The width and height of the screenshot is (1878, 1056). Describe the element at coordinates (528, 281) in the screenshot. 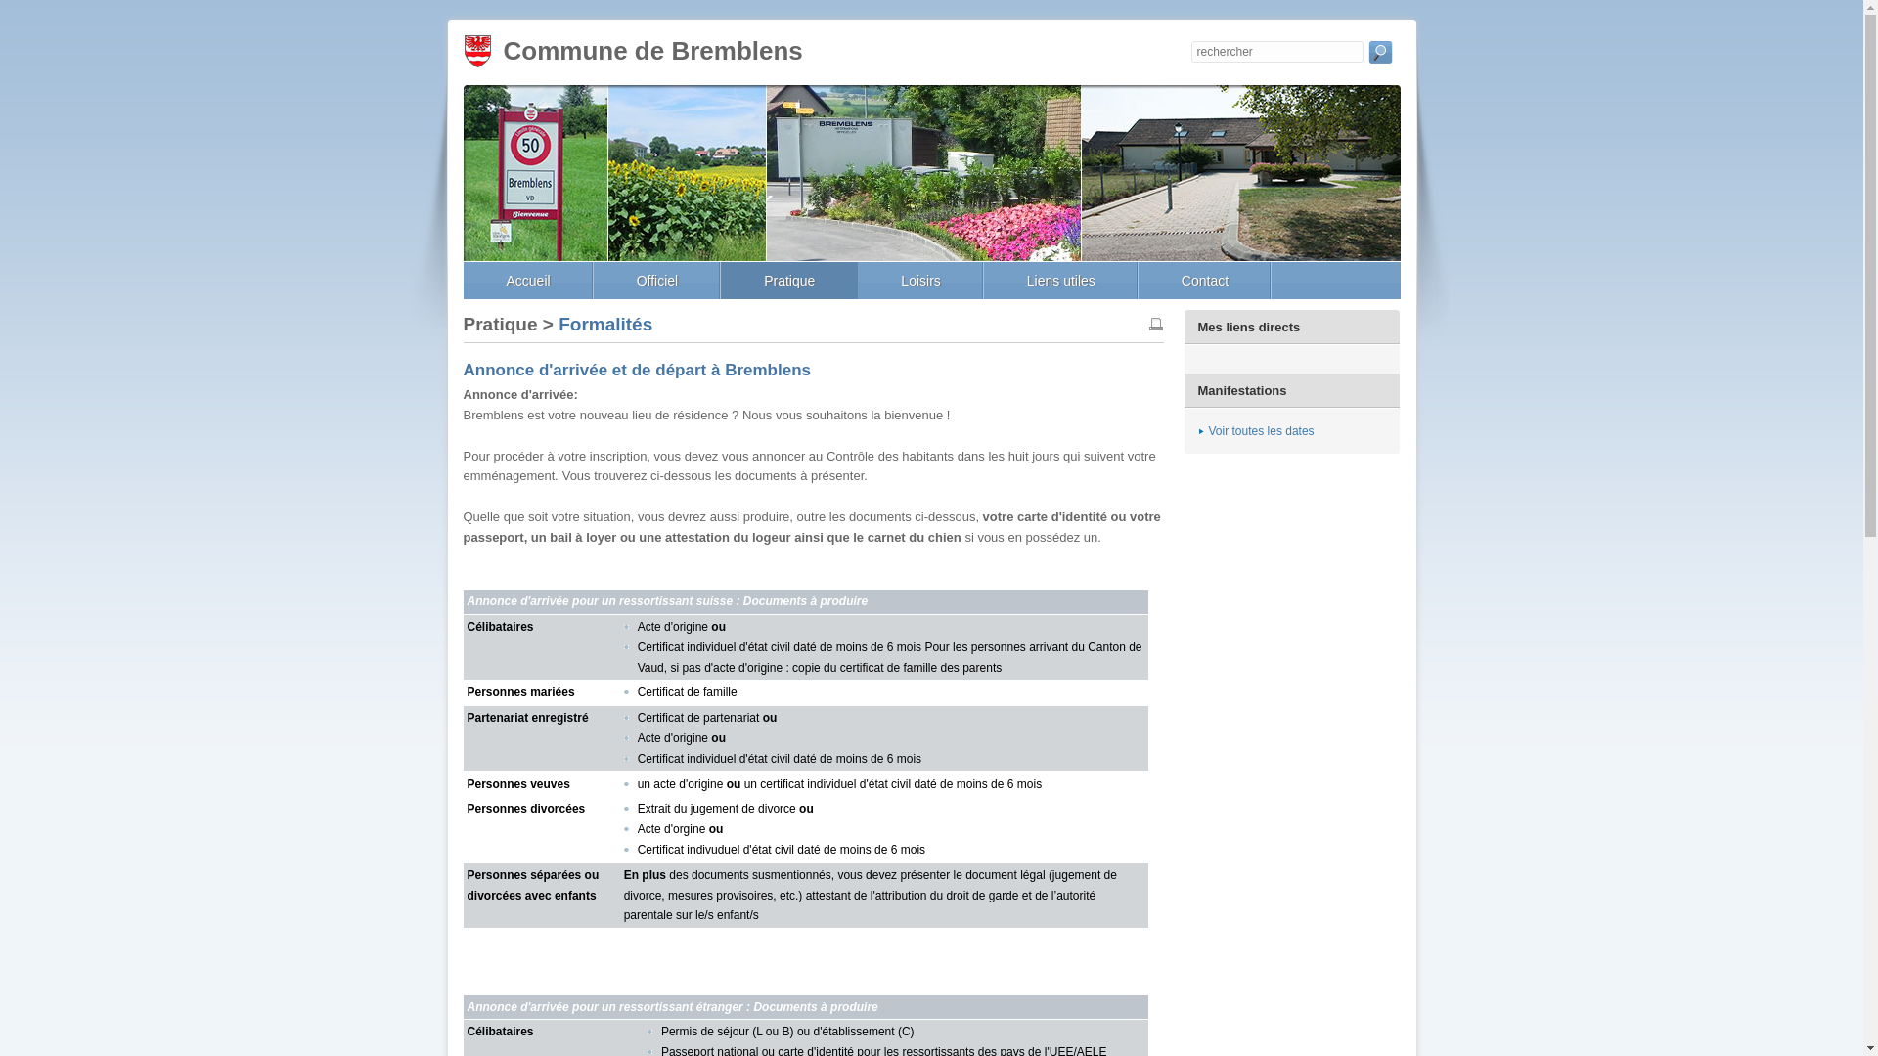

I see `Accueil` at that location.